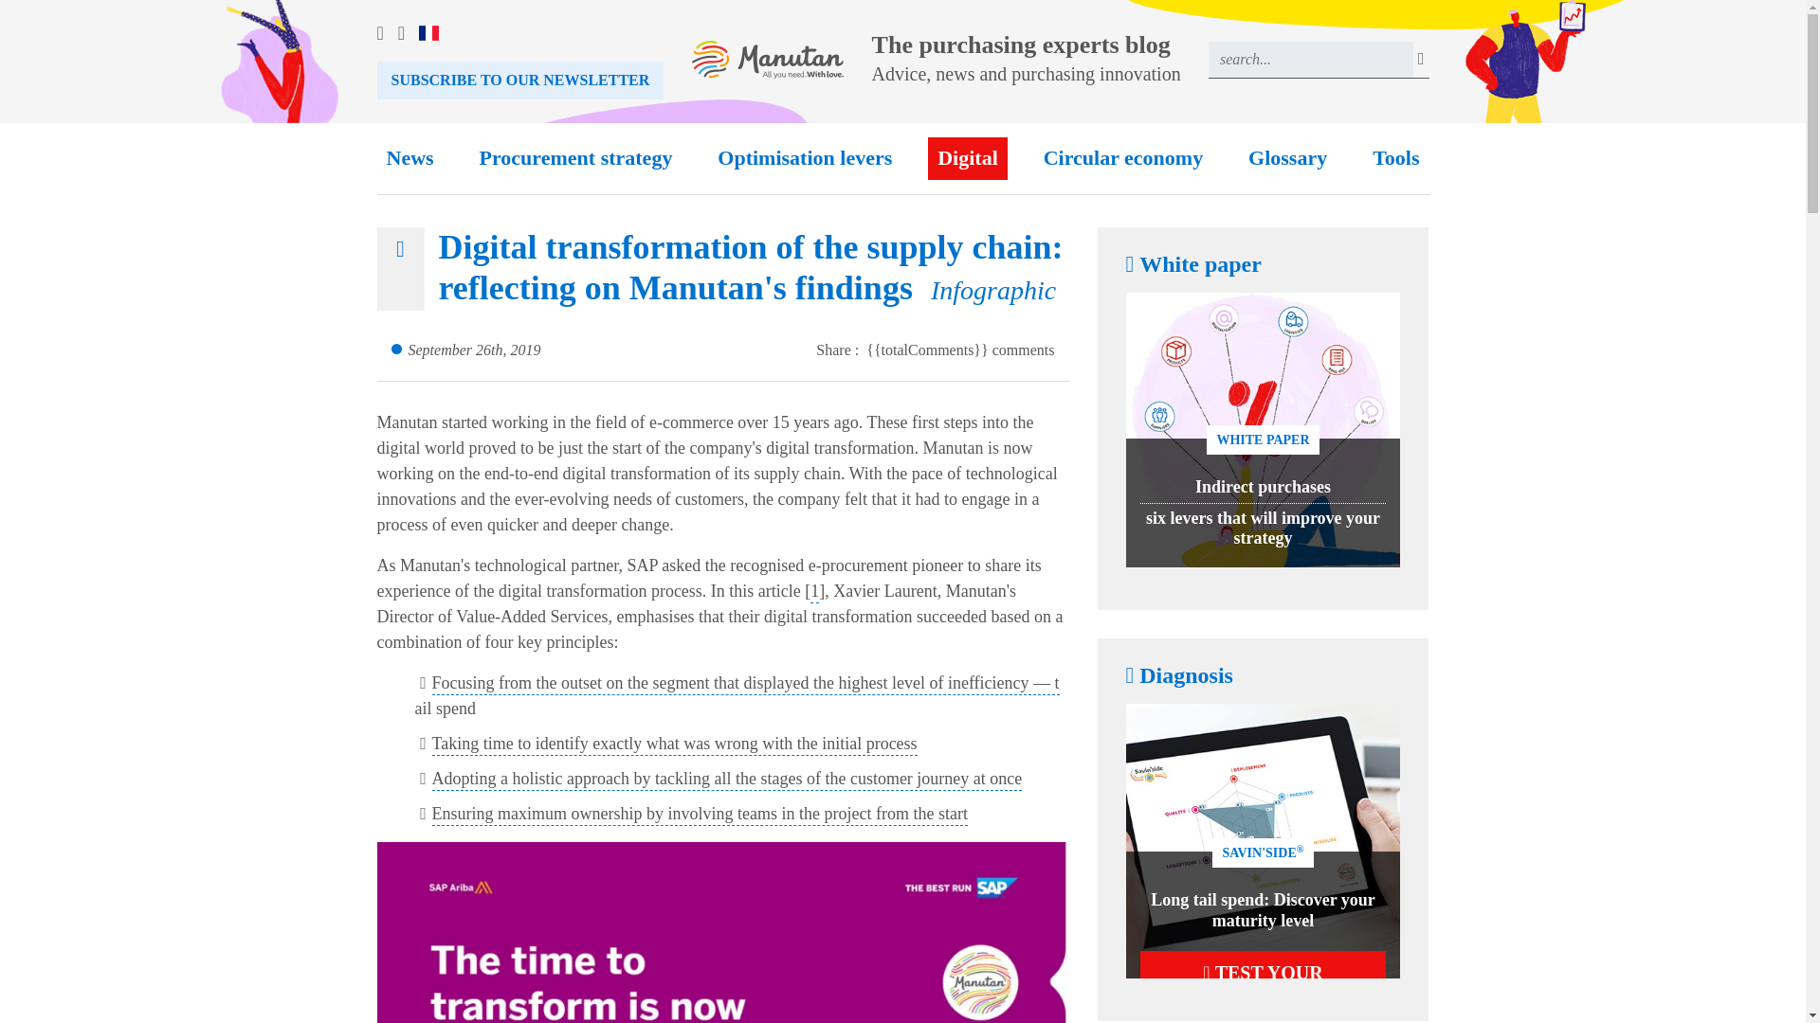  Describe the element at coordinates (1287, 158) in the screenshot. I see `Glossary` at that location.